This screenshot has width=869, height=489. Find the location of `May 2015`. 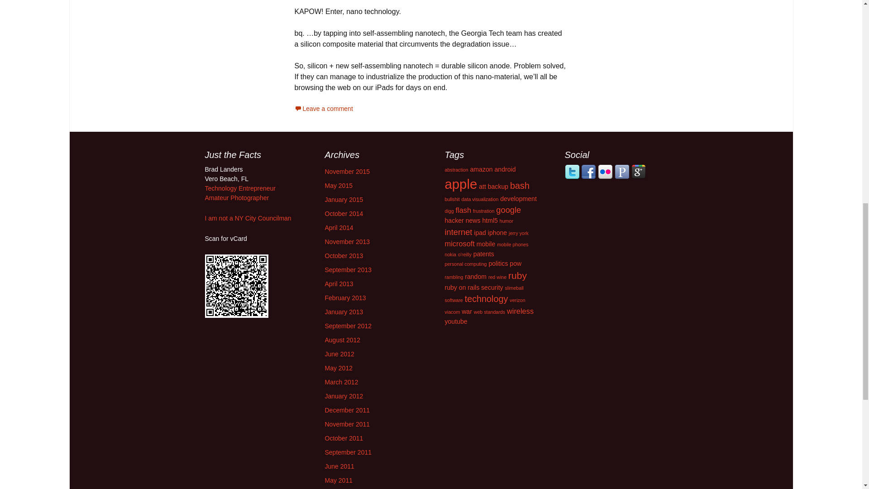

May 2015 is located at coordinates (339, 185).